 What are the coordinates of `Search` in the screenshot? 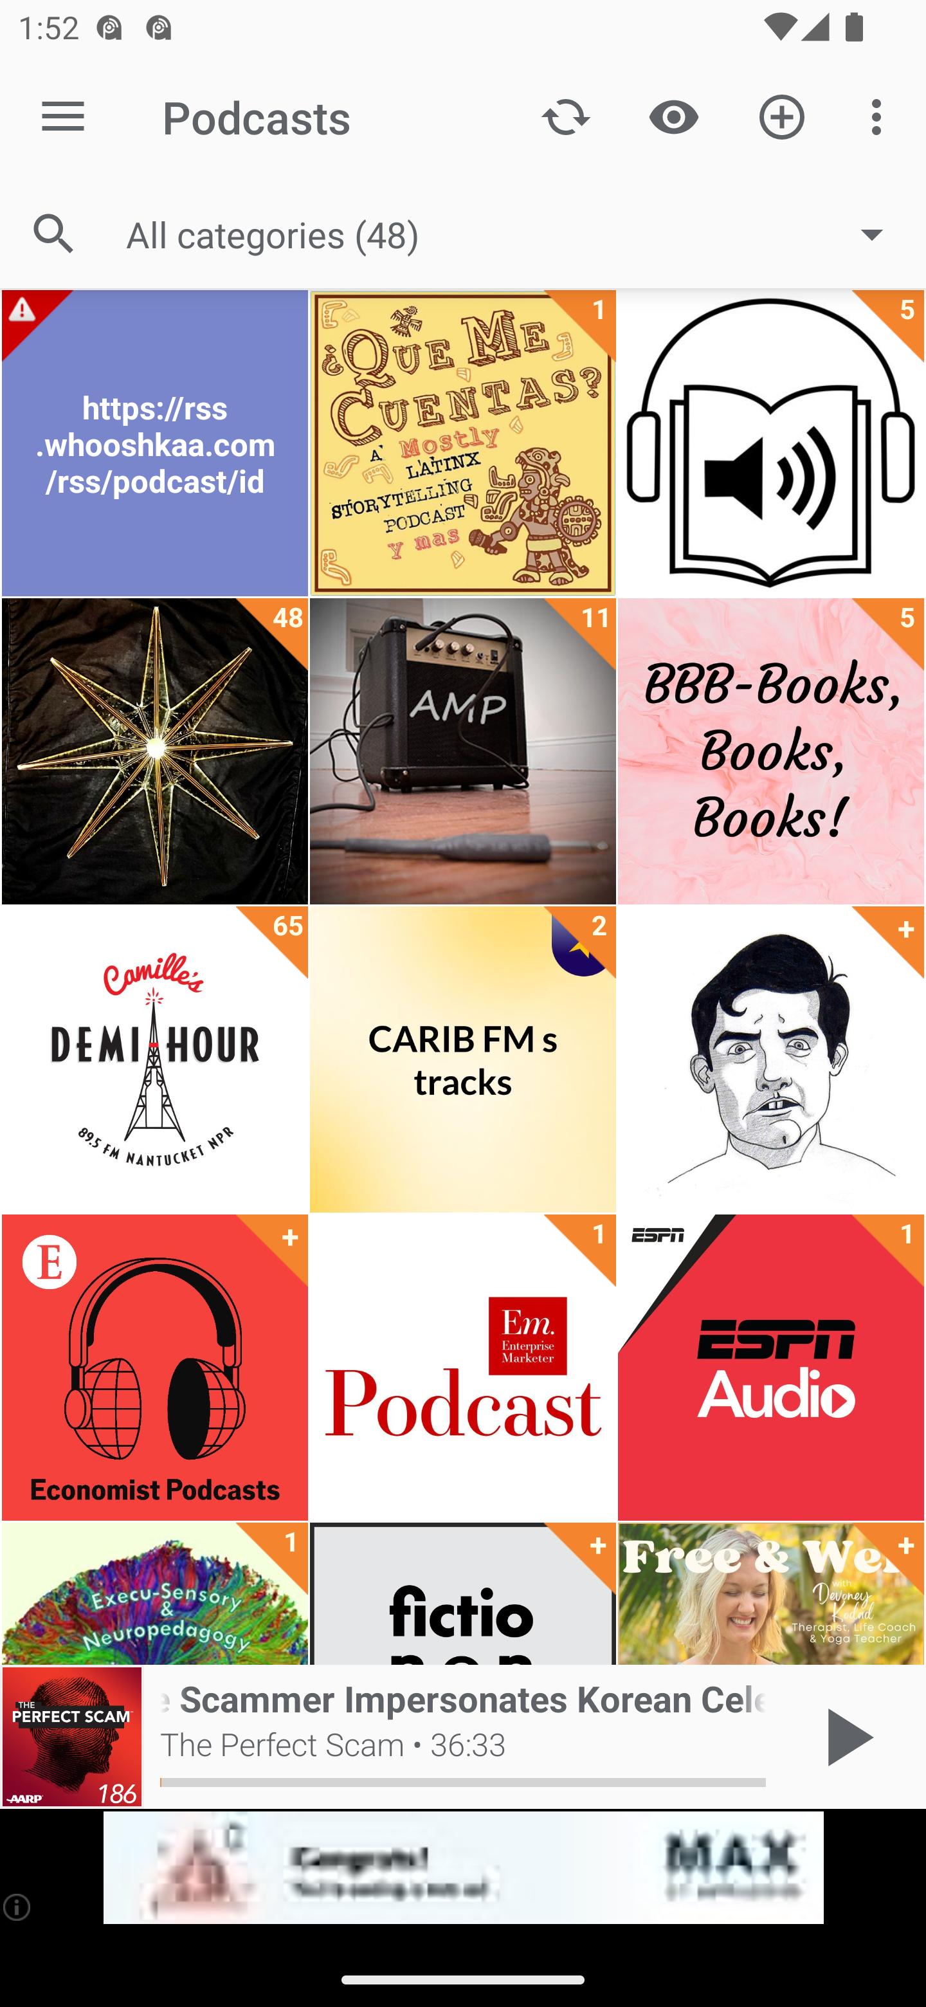 It's located at (54, 234).